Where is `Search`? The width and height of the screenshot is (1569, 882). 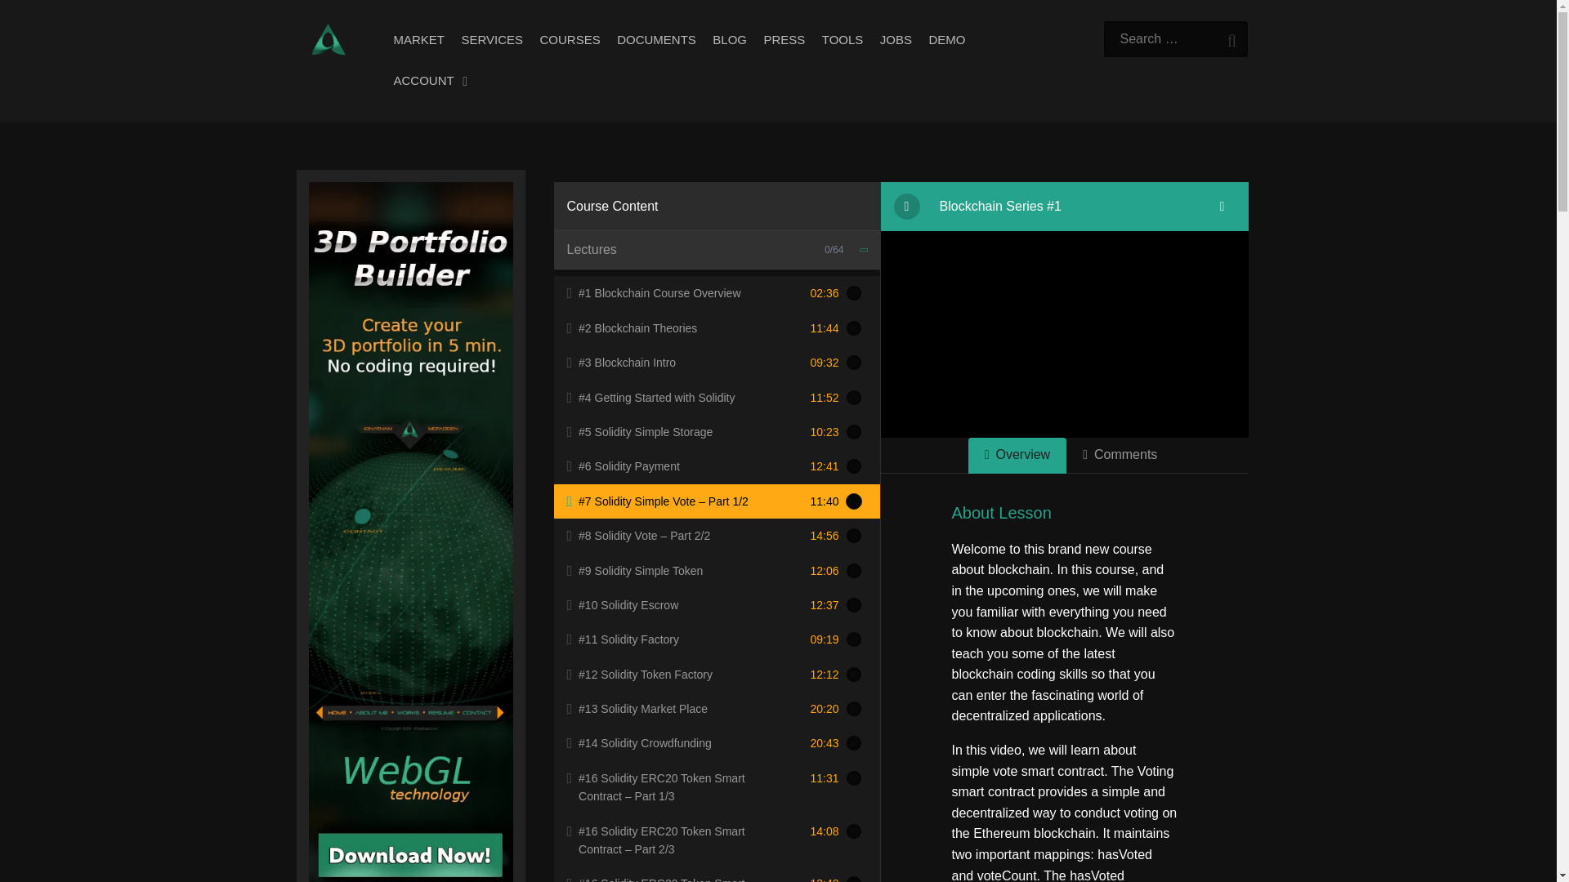 Search is located at coordinates (1230, 38).